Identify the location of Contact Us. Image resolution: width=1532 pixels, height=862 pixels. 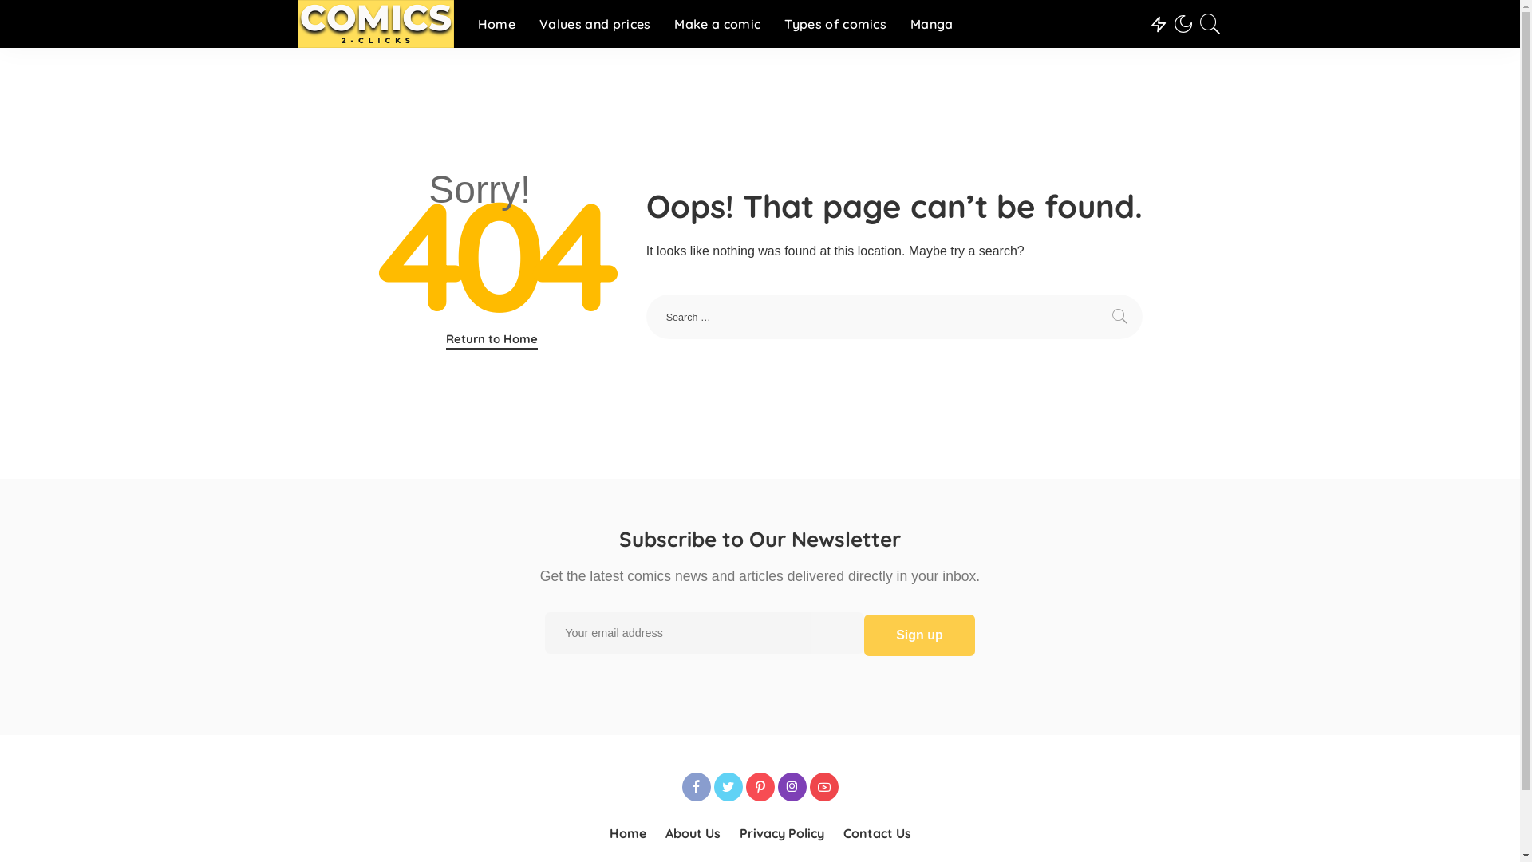
(876, 833).